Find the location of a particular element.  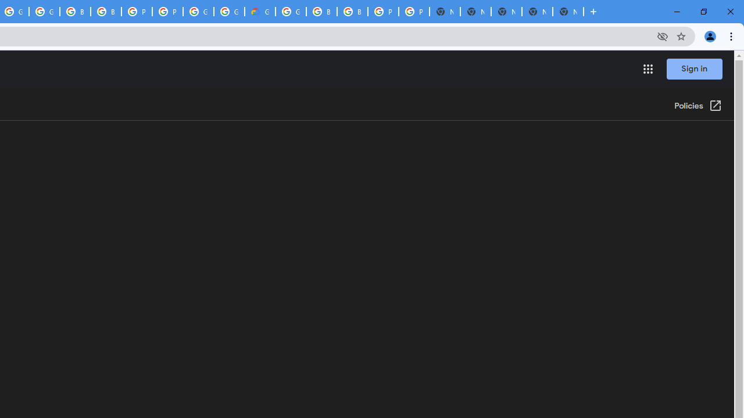

Google Cloud Estimate Summary is located at coordinates (260, 12).